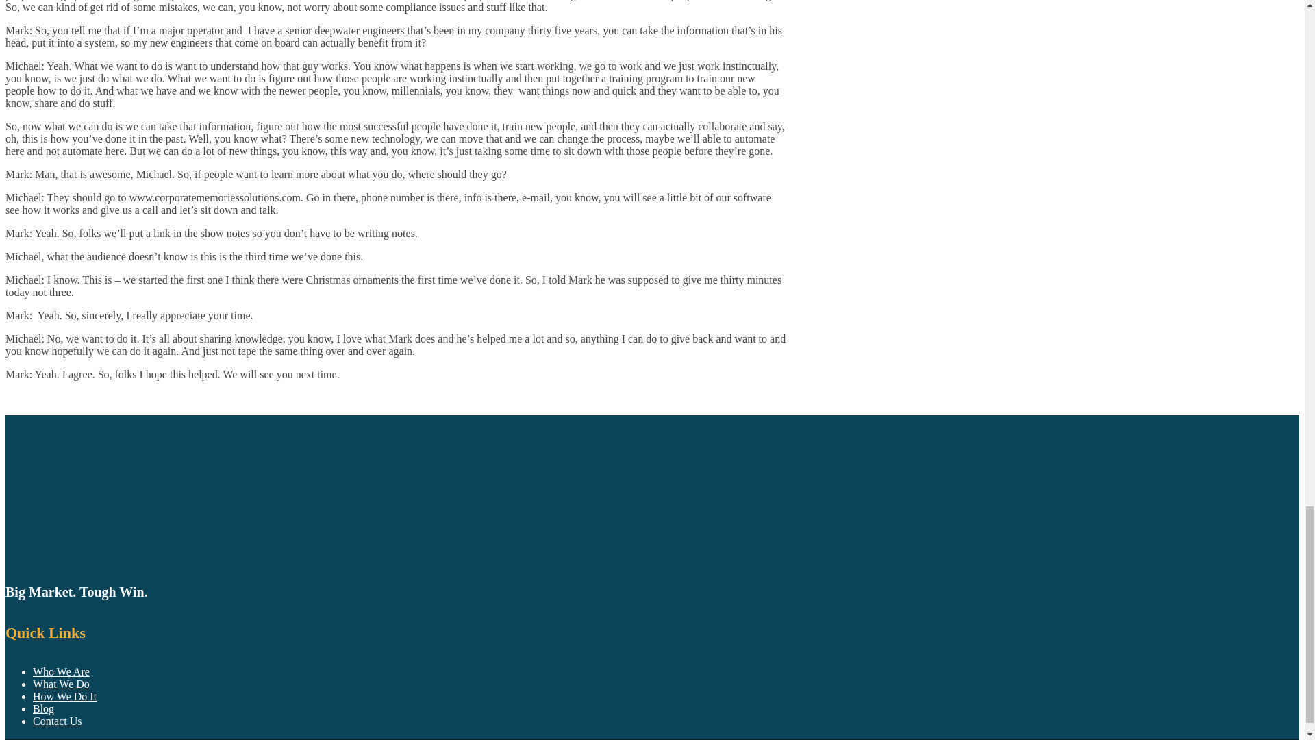 This screenshot has width=1315, height=740. Describe the element at coordinates (58, 721) in the screenshot. I see `Contact Us` at that location.